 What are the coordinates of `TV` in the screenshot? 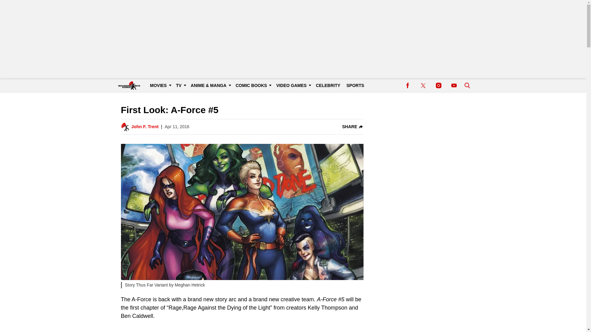 It's located at (180, 85).